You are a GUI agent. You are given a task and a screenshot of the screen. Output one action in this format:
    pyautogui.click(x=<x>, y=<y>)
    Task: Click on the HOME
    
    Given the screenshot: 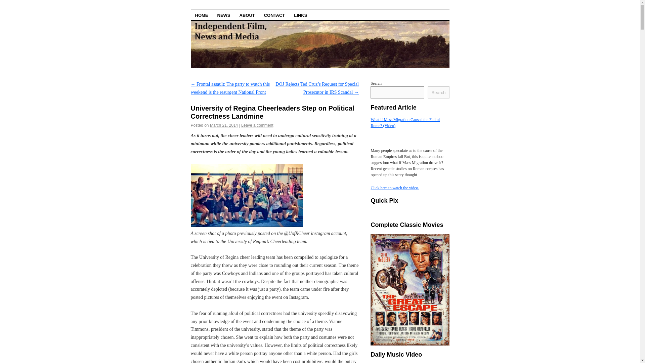 What is the action you would take?
    pyautogui.click(x=202, y=15)
    